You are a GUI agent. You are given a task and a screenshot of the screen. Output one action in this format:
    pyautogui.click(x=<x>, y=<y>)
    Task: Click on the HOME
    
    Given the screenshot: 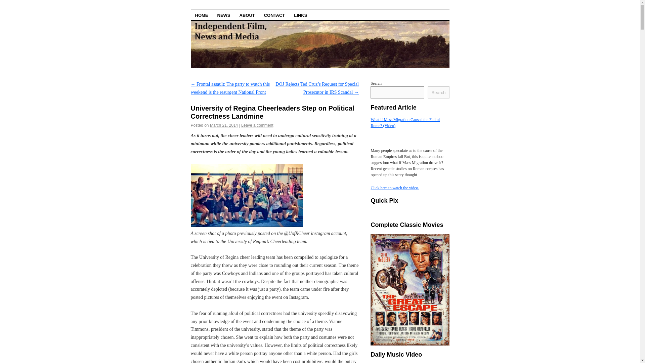 What is the action you would take?
    pyautogui.click(x=202, y=15)
    